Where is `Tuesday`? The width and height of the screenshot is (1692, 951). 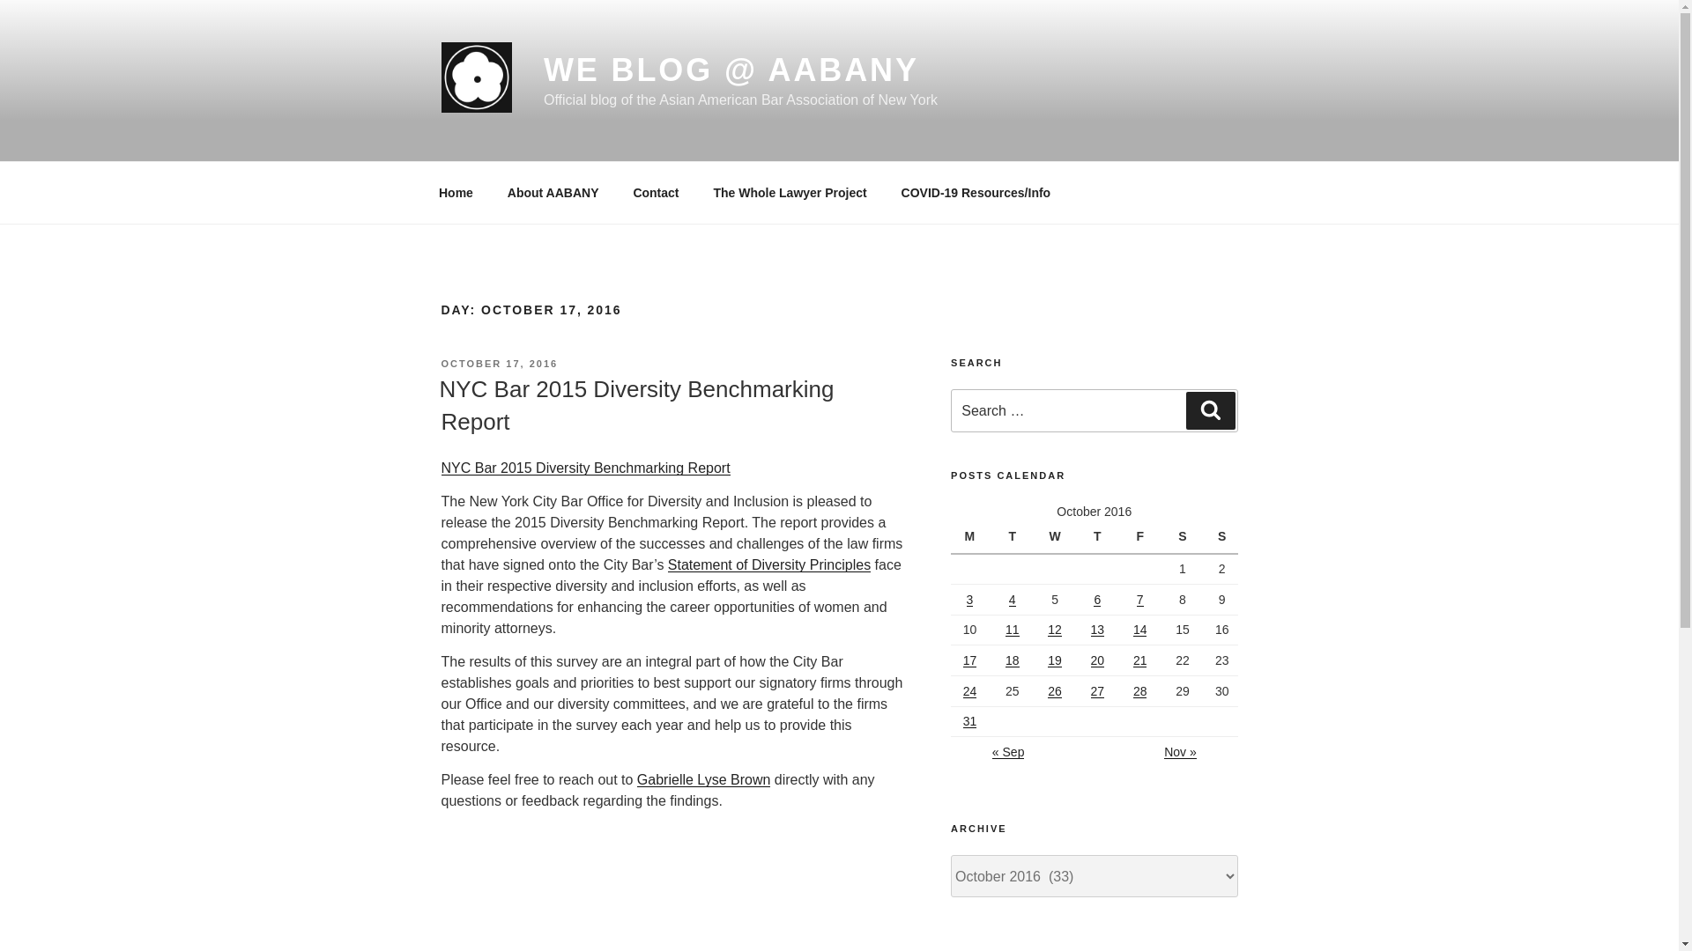
Tuesday is located at coordinates (1014, 537).